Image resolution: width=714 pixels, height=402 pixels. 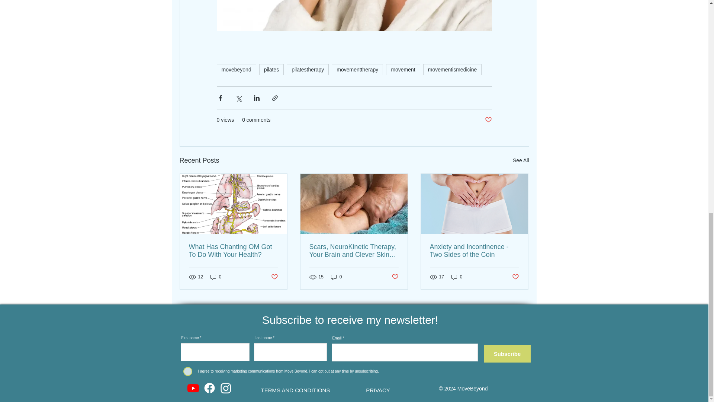 I want to click on pilates, so click(x=271, y=69).